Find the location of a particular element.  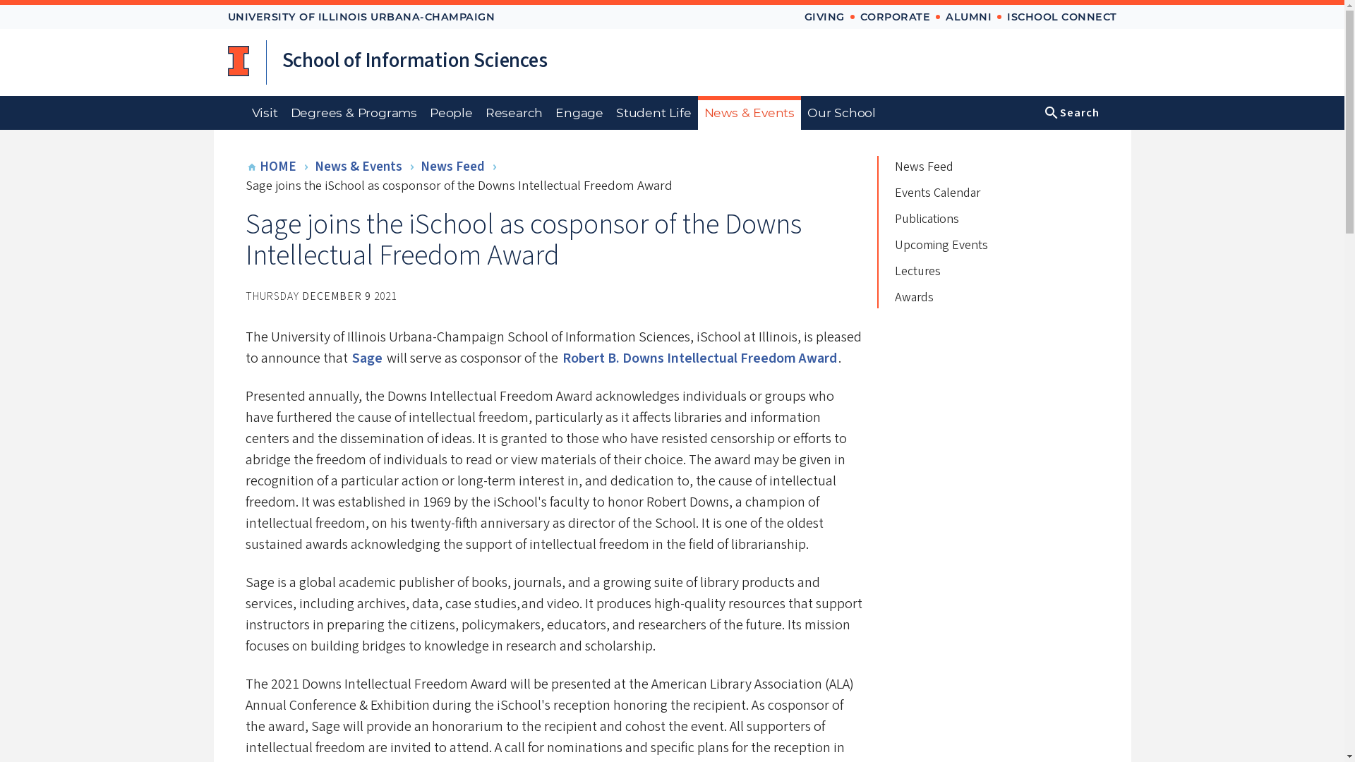

ISCHOOL CONNECT is located at coordinates (1061, 17).